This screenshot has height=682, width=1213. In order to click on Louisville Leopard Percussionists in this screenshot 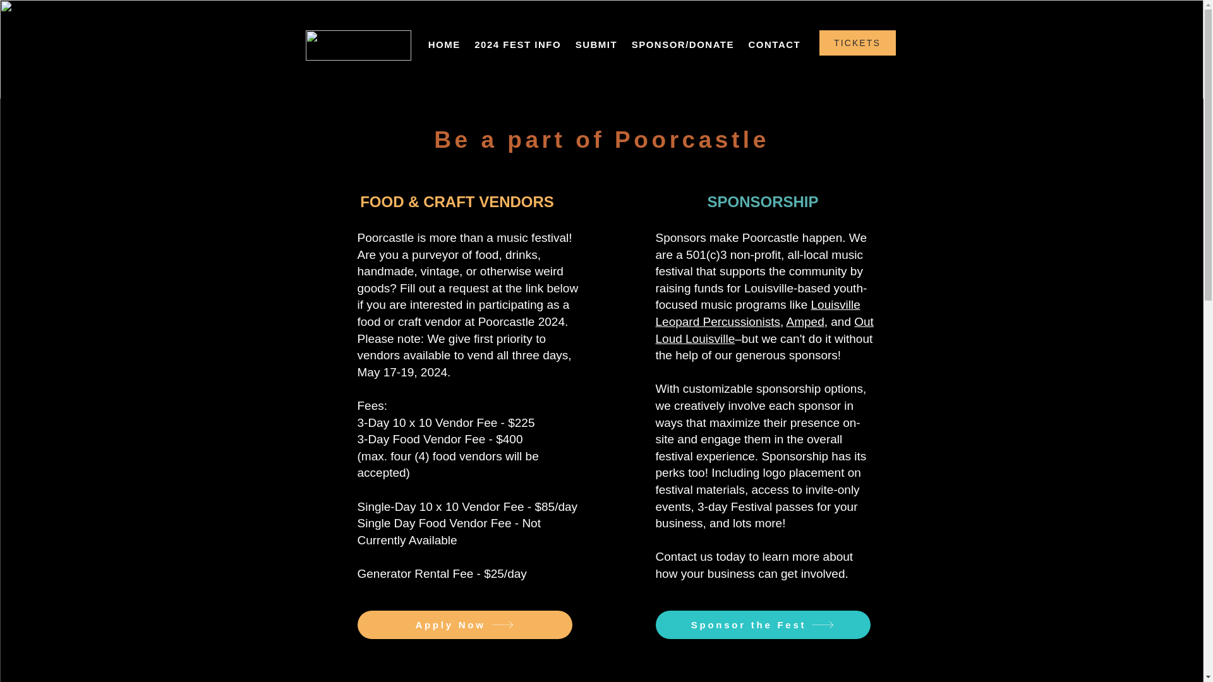, I will do `click(758, 313)`.